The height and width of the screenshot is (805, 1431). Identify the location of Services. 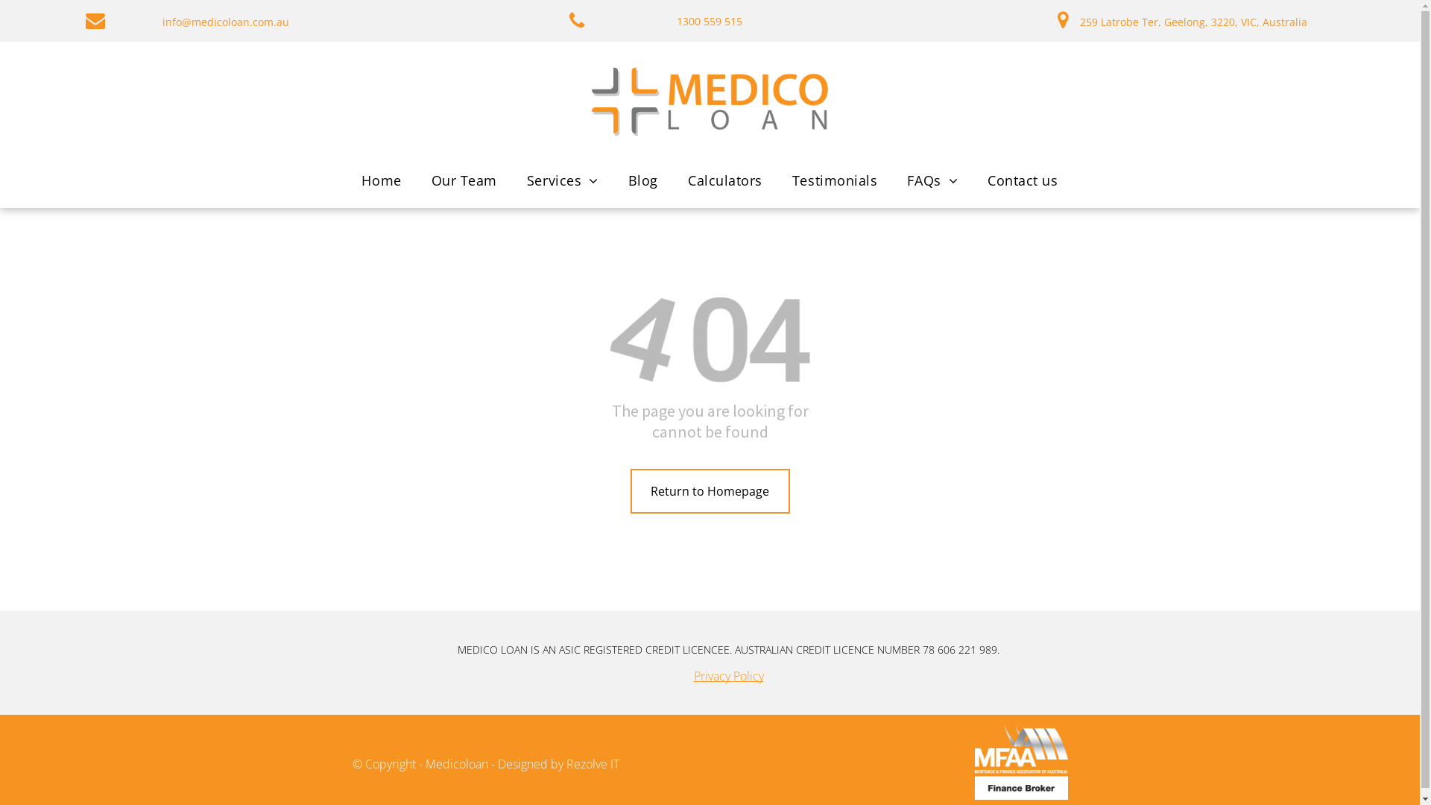
(563, 180).